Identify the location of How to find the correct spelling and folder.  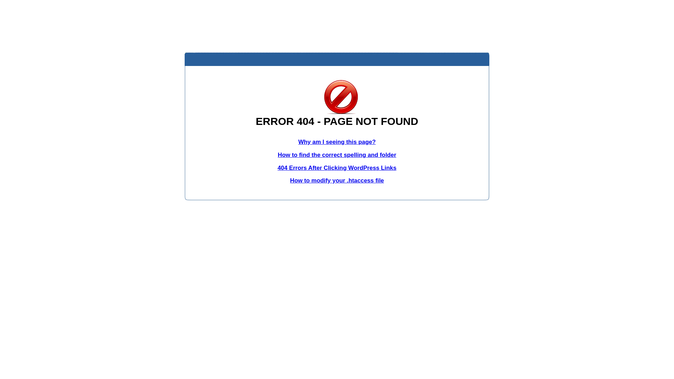
(337, 155).